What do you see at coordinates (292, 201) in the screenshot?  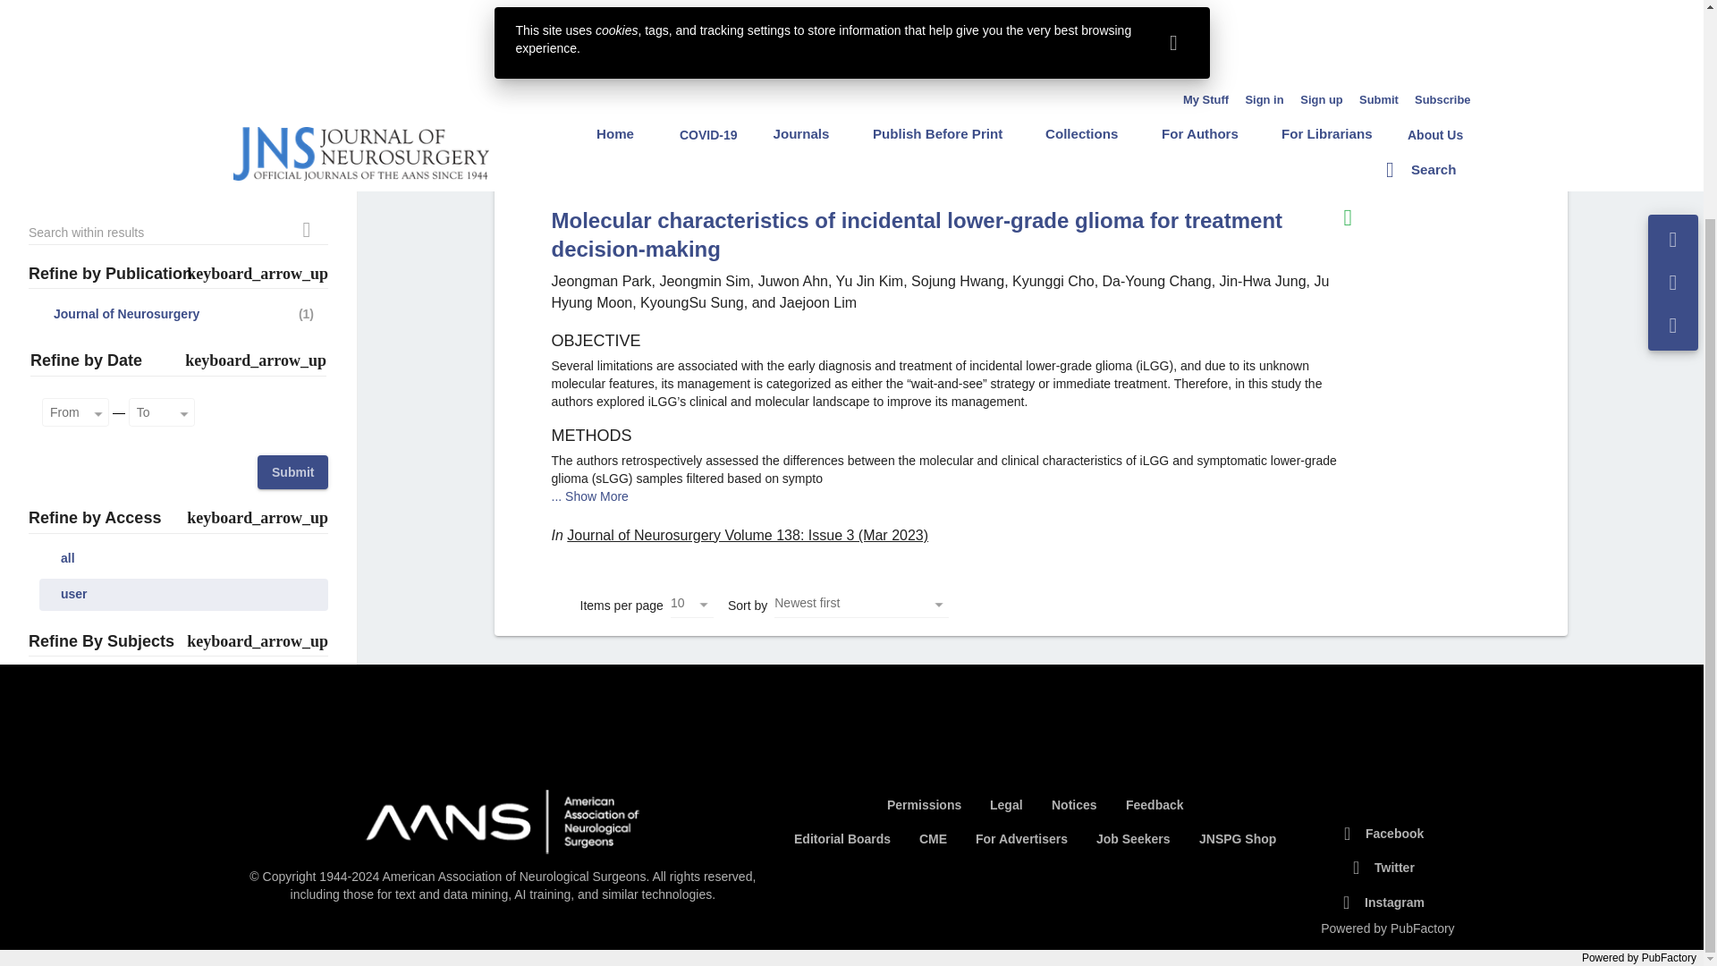 I see `Submit` at bounding box center [292, 201].